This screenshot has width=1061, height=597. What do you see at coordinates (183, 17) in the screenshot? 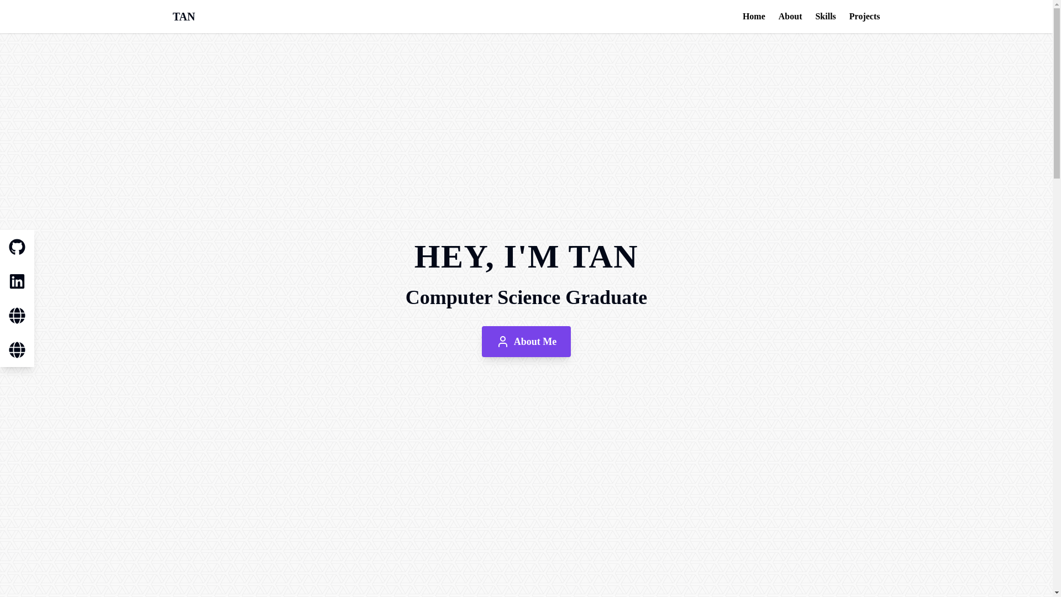
I see `TAN` at bounding box center [183, 17].